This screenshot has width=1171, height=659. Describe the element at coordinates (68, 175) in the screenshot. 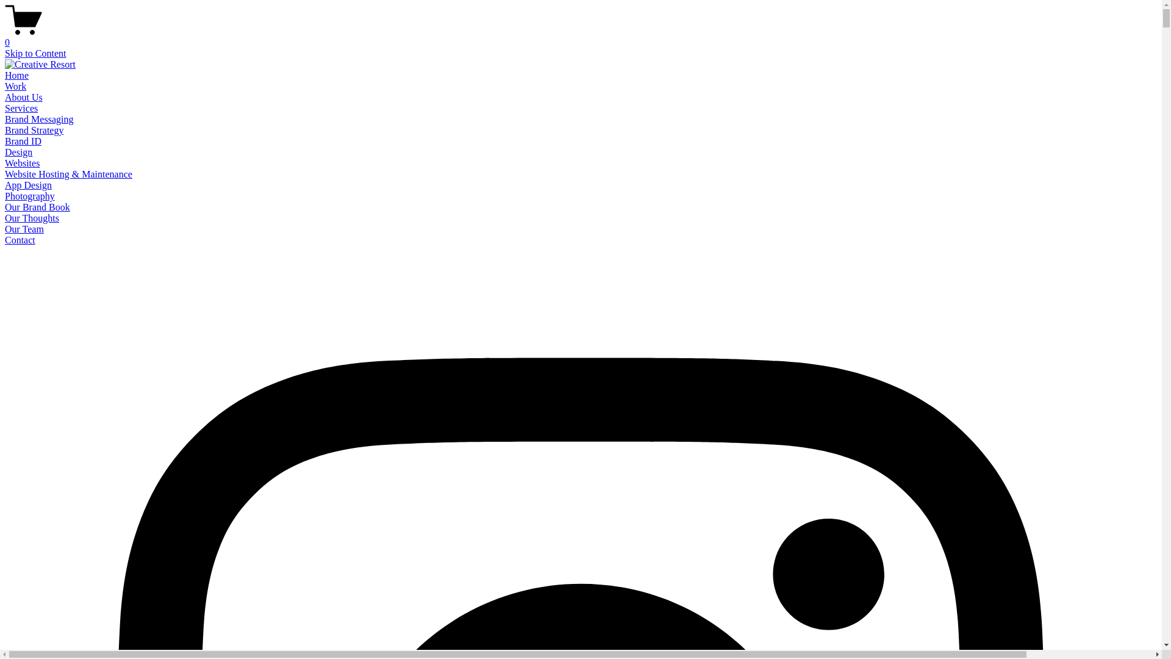

I see `Website Hosting & Maintenance` at that location.